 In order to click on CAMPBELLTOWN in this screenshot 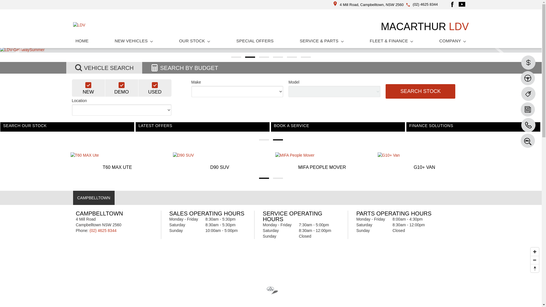, I will do `click(94, 198)`.